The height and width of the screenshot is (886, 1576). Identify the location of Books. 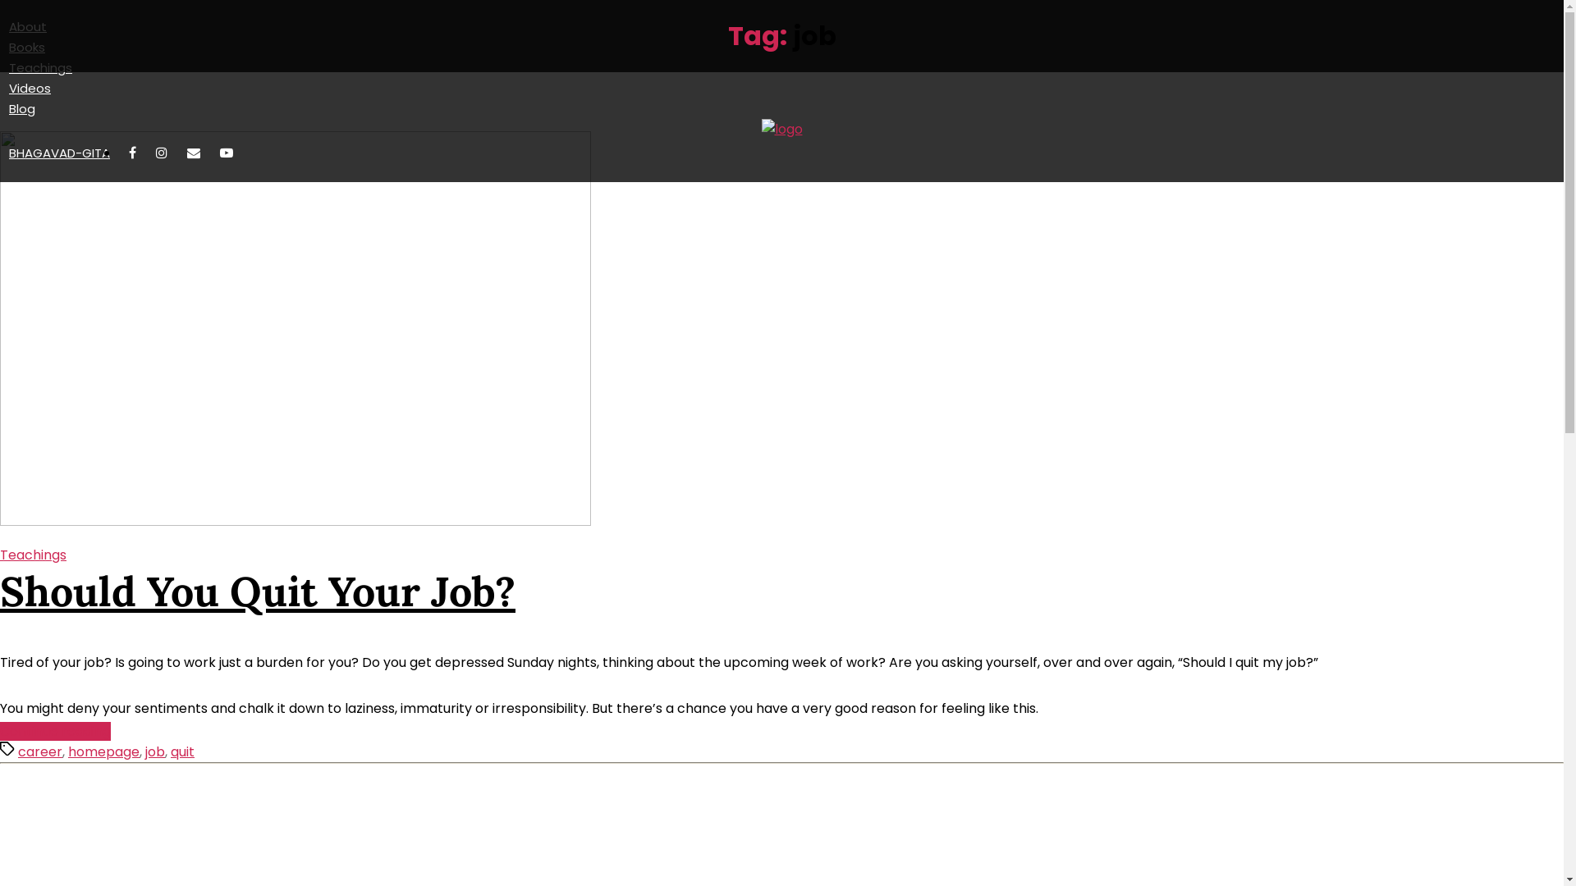
(27, 47).